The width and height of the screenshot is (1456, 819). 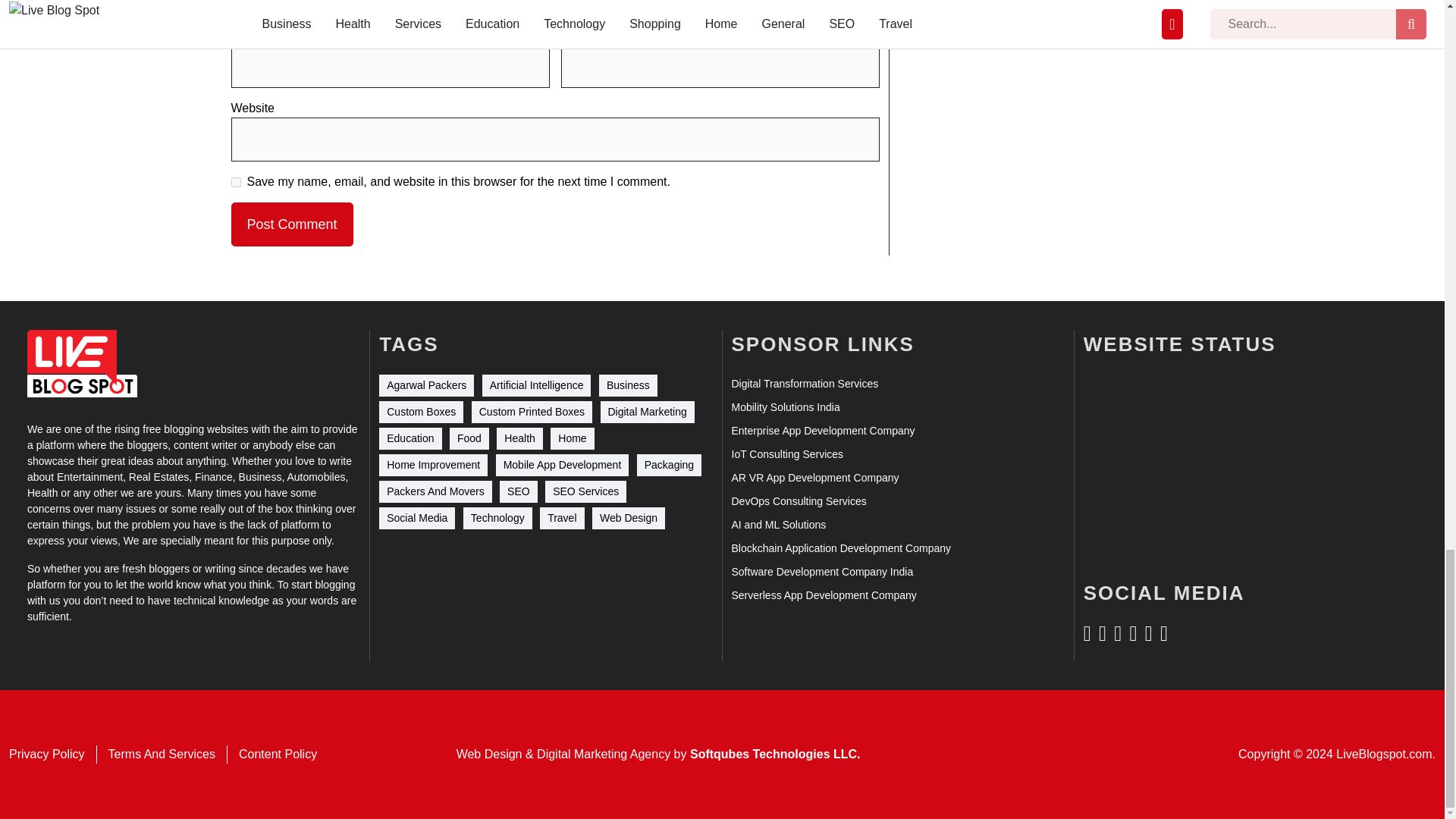 I want to click on Live Blog Spot, so click(x=82, y=363).